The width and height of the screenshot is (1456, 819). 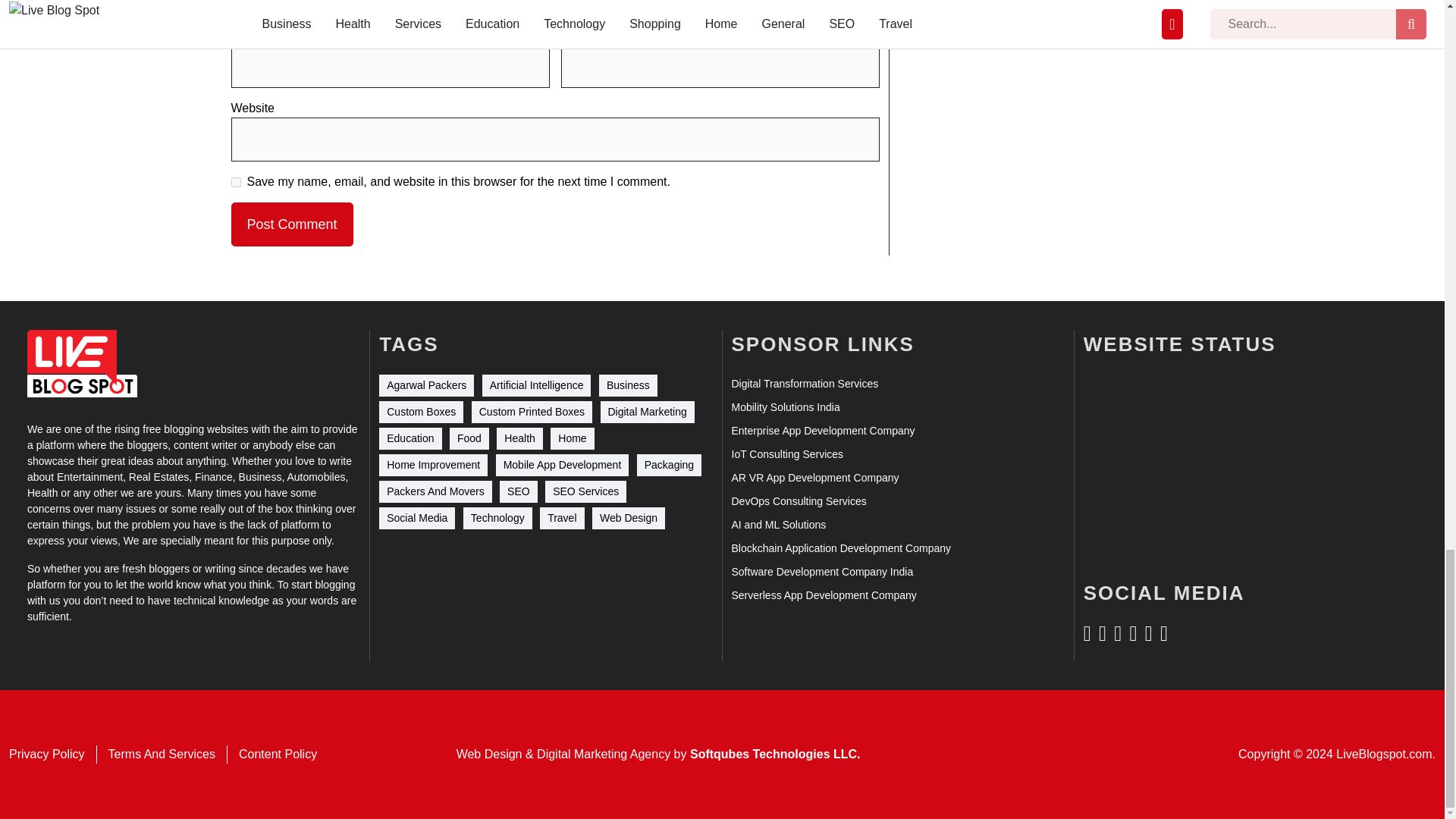 I want to click on Live Blog Spot, so click(x=82, y=363).